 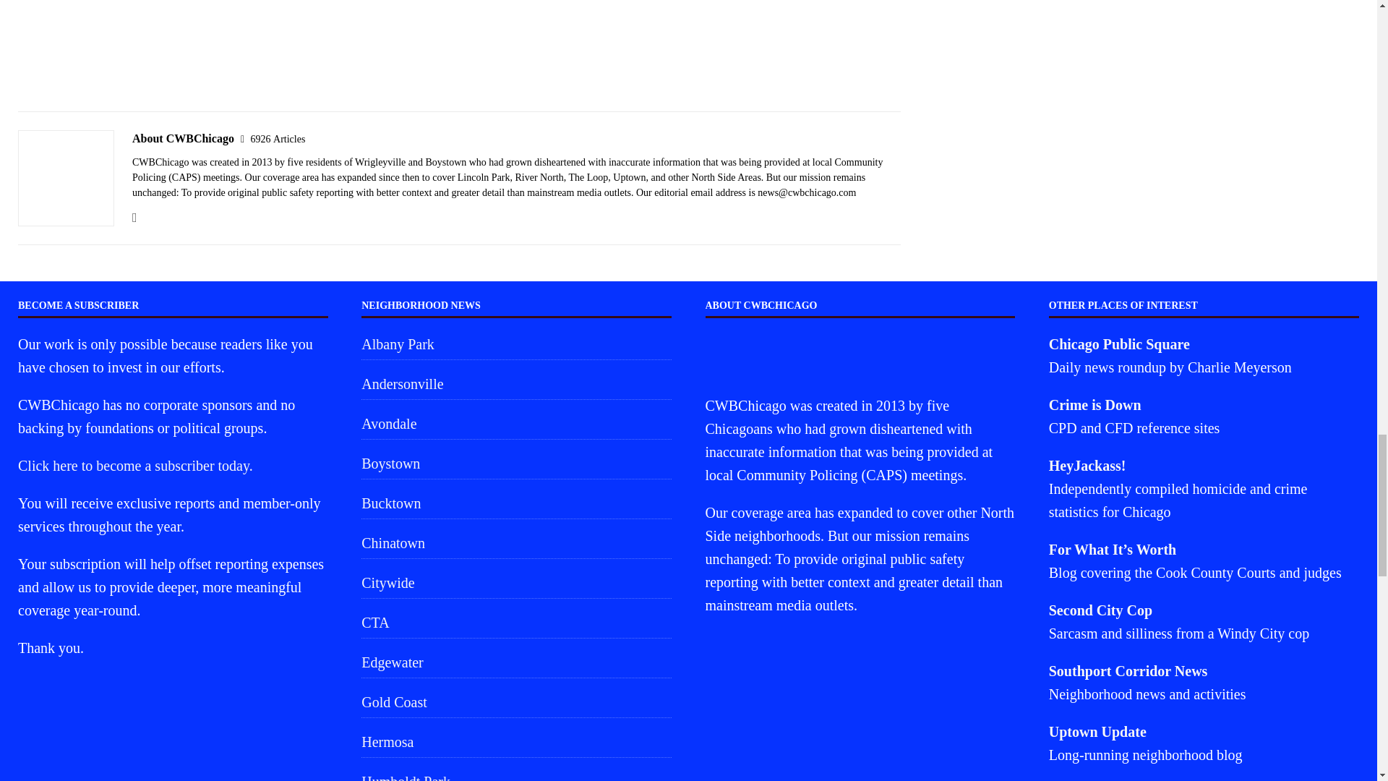 What do you see at coordinates (278, 139) in the screenshot?
I see `6926 Articles` at bounding box center [278, 139].